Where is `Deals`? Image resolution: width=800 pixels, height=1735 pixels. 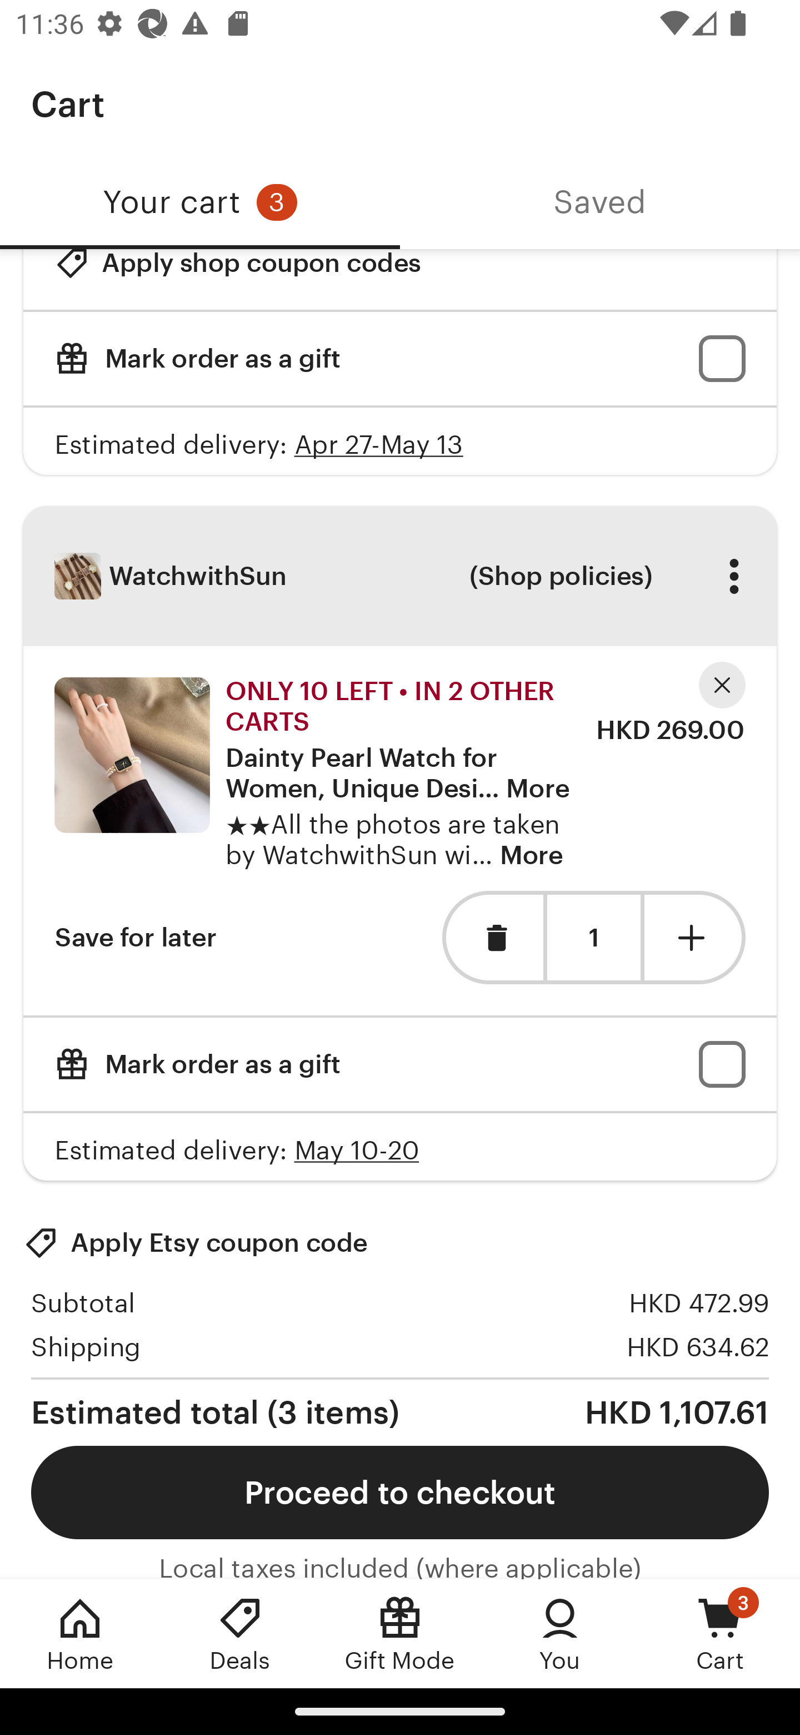
Deals is located at coordinates (240, 1633).